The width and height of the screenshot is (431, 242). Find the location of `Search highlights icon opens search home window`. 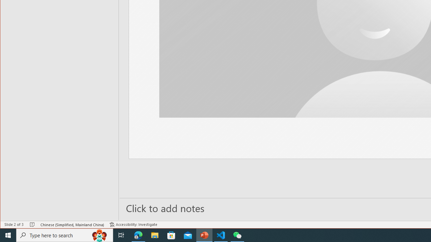

Search highlights icon opens search home window is located at coordinates (100, 235).